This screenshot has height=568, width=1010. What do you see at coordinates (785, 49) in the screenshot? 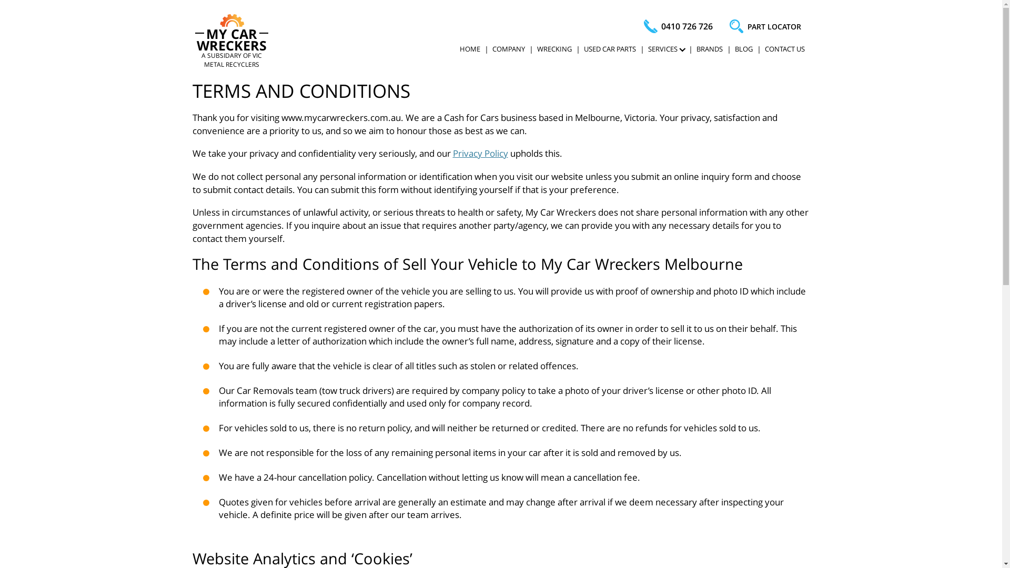
I see `CONTACT US` at bounding box center [785, 49].